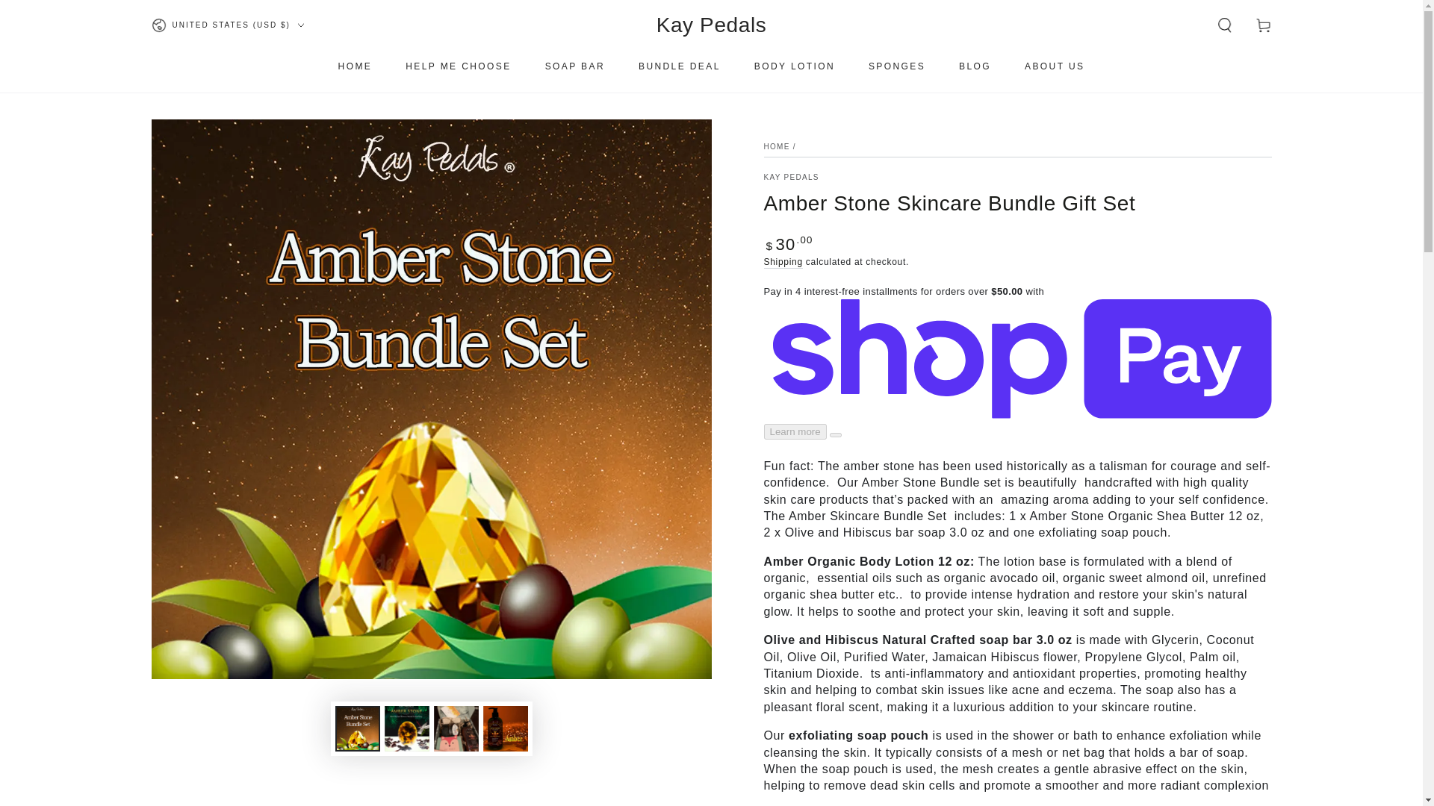 This screenshot has height=806, width=1434. I want to click on SPONGES, so click(896, 66).